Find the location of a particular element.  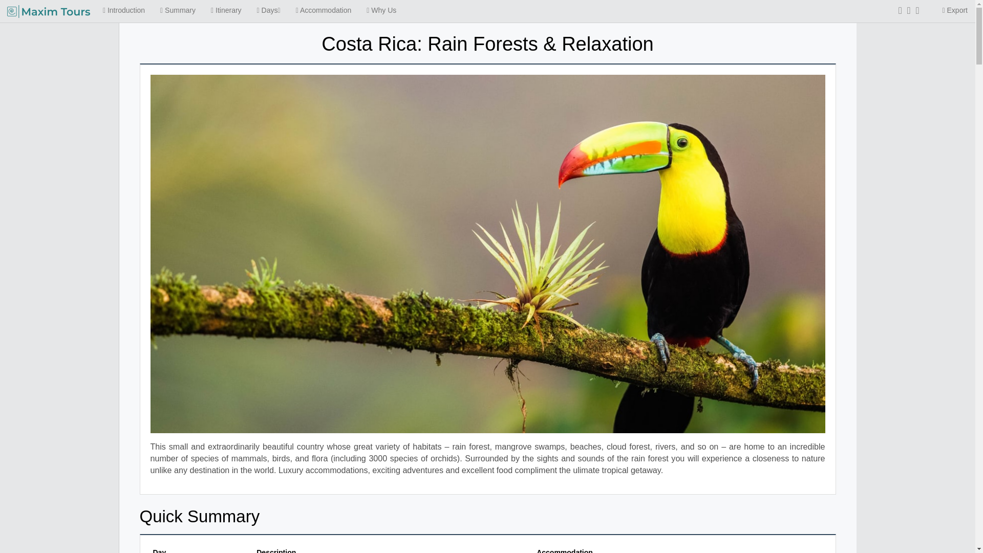

Summary is located at coordinates (178, 10).